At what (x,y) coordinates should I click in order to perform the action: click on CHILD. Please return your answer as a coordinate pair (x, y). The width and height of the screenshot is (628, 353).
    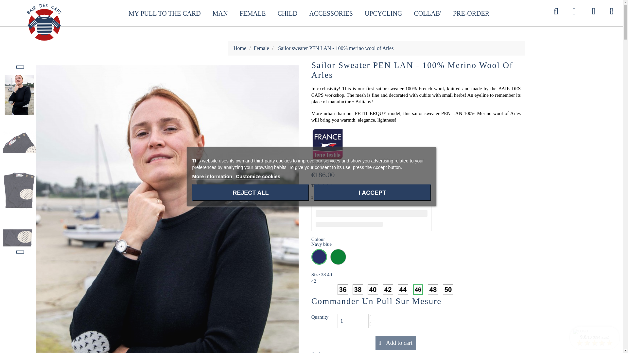
    Looking at the image, I should click on (287, 13).